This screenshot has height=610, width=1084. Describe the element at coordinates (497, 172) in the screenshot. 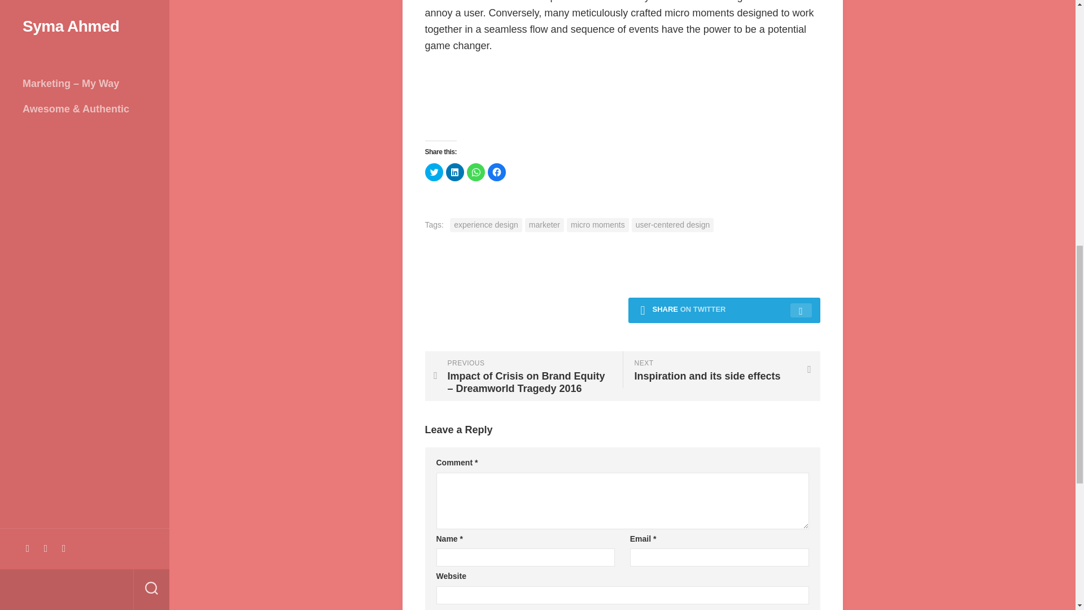

I see `Click to share on Facebook` at that location.